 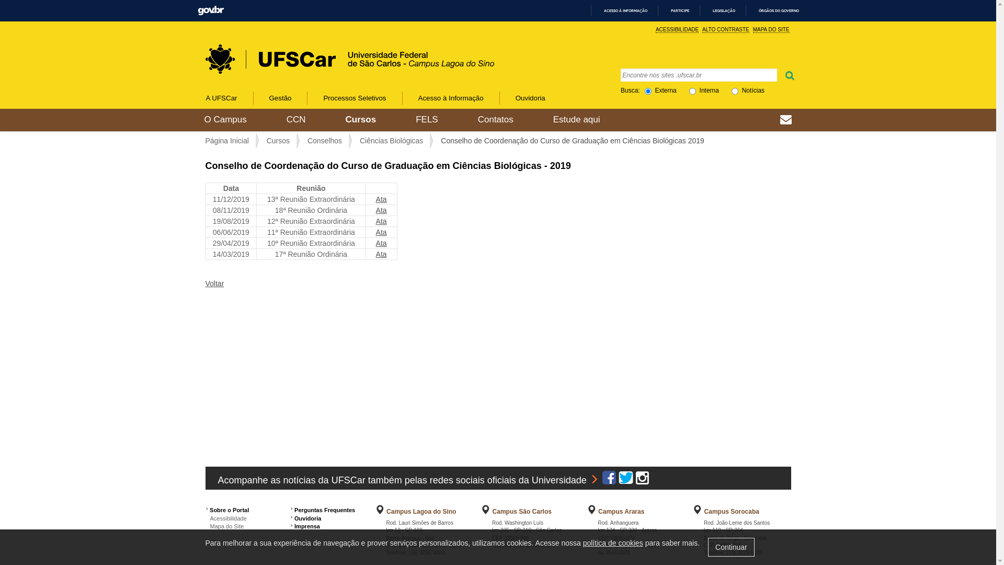 What do you see at coordinates (427, 120) in the screenshot?
I see `FELS` at bounding box center [427, 120].